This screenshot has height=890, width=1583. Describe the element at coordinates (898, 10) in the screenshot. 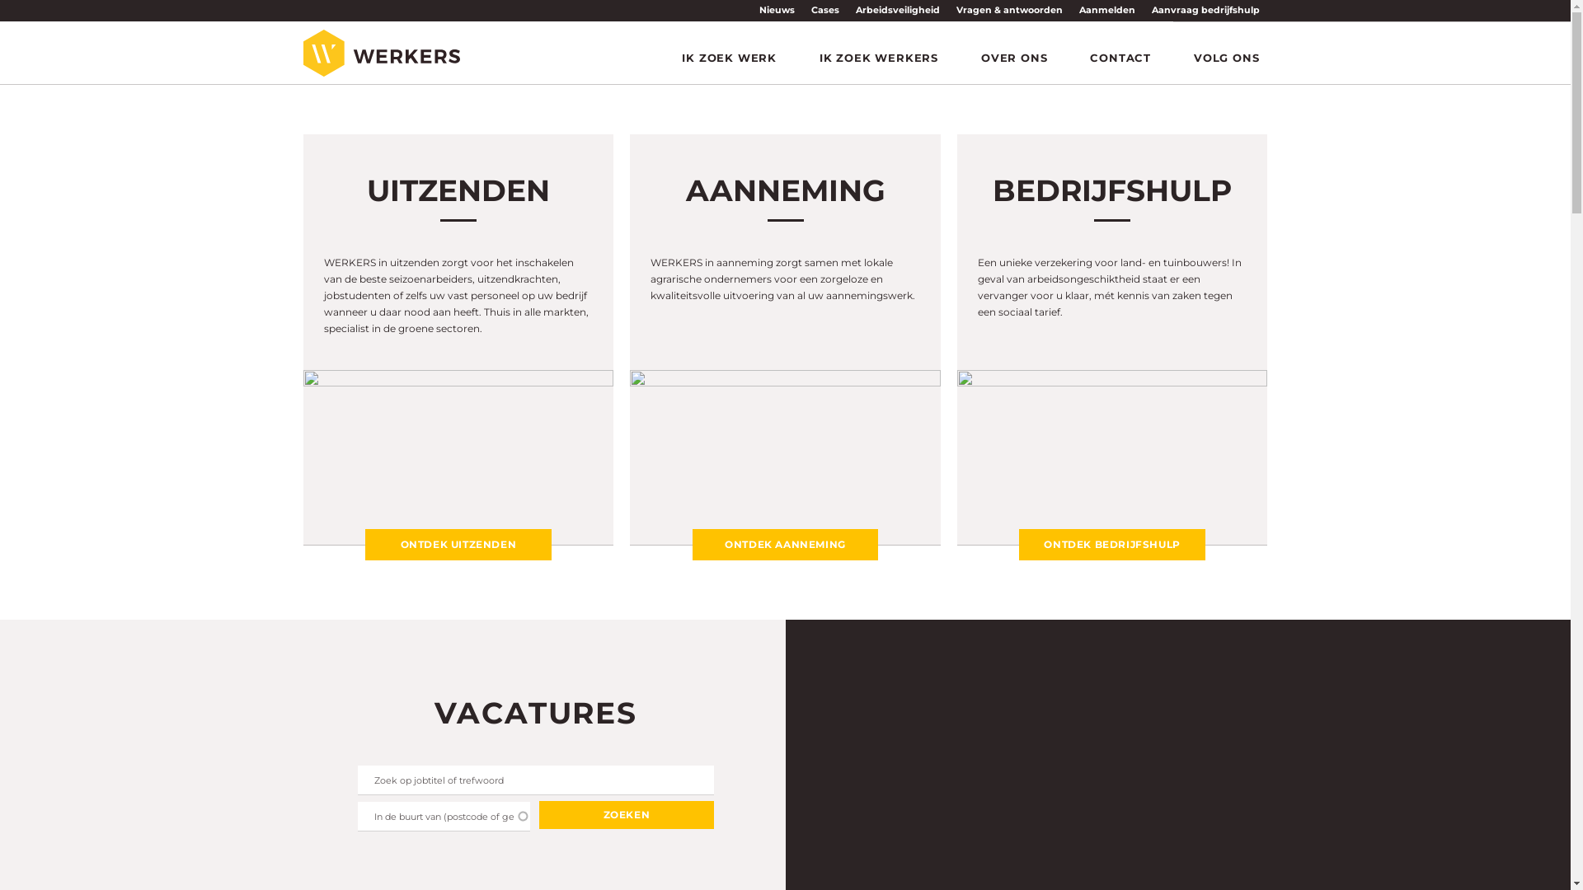

I see `Arbeidsveiligheid` at that location.